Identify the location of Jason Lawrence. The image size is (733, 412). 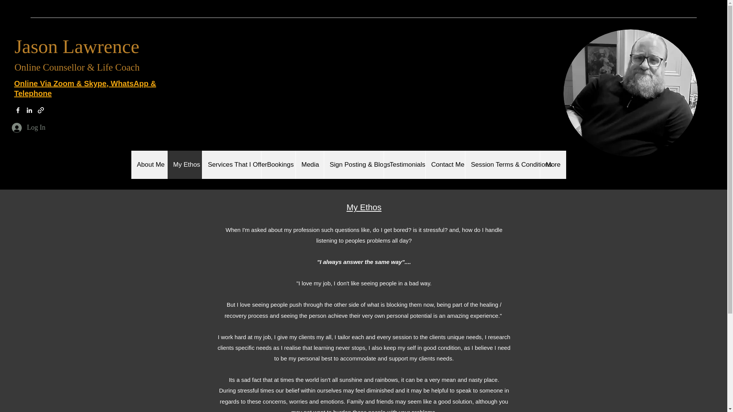
(77, 46).